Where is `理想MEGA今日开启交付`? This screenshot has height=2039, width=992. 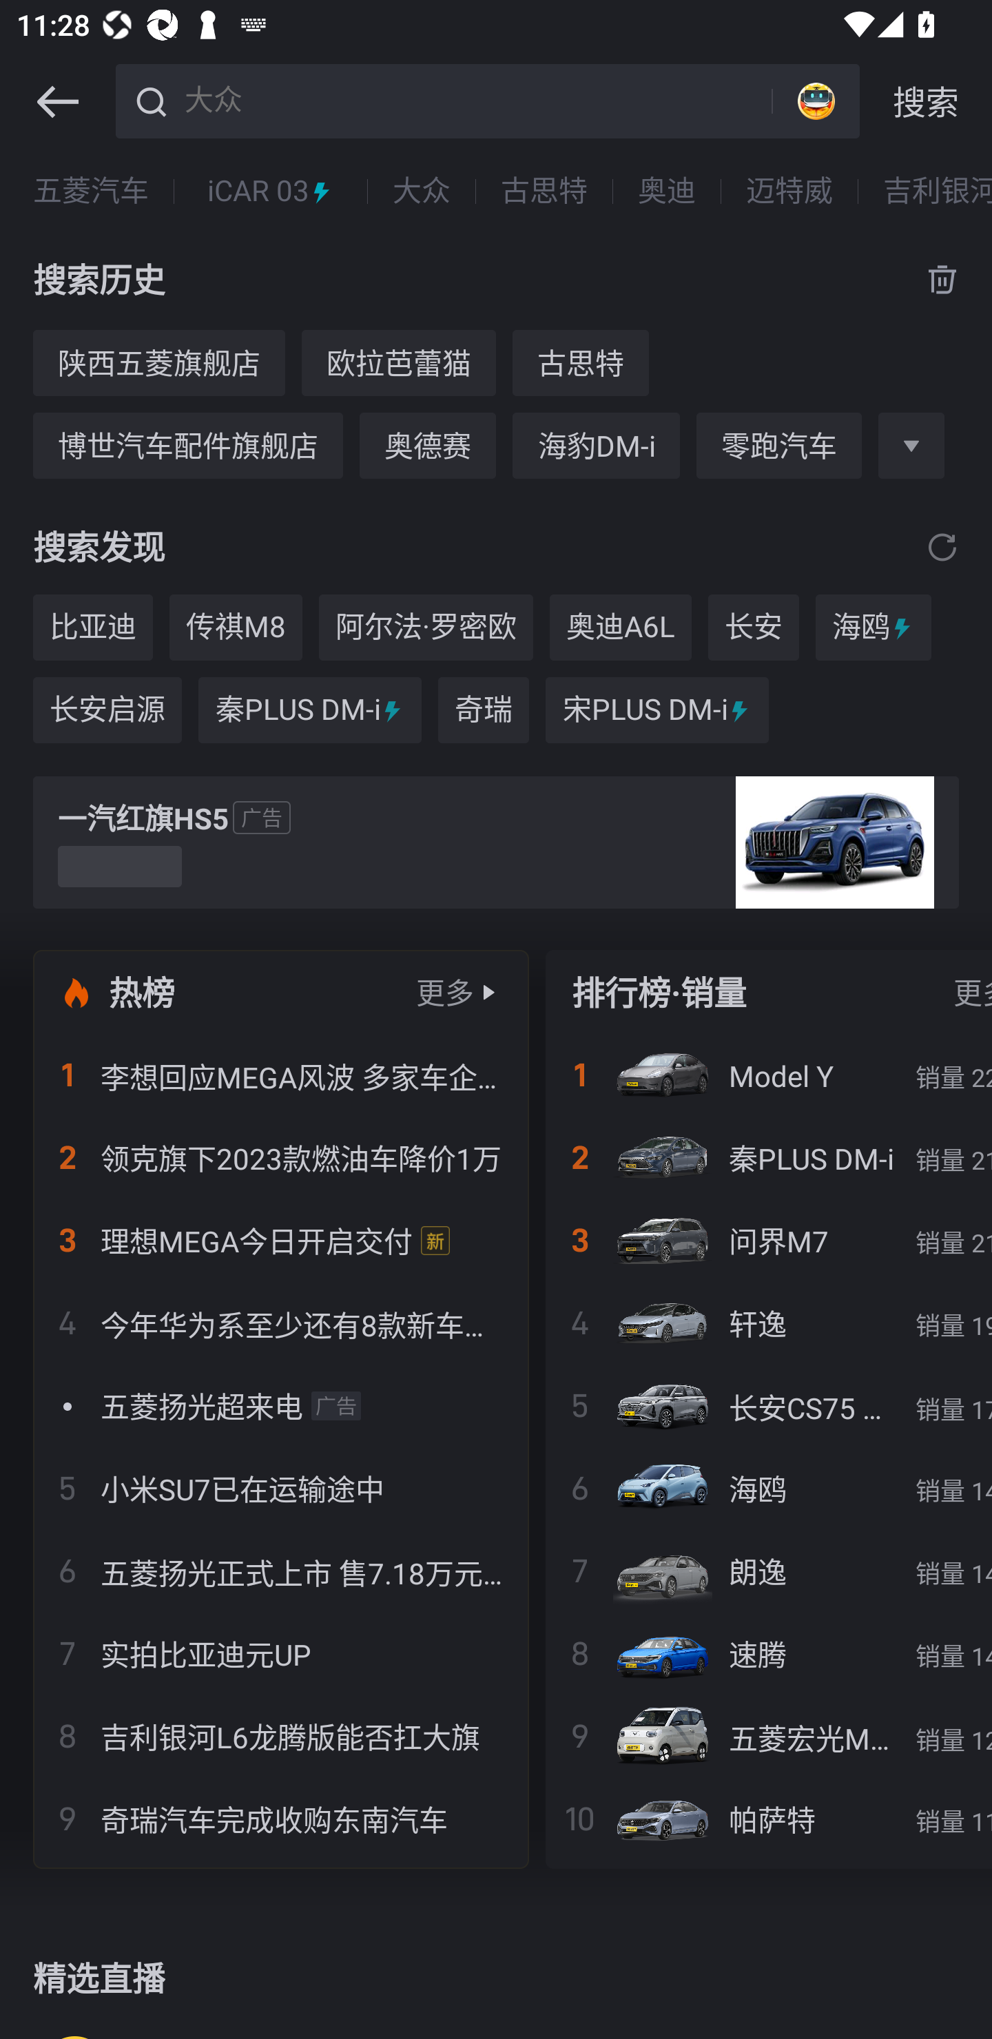
理想MEGA今日开启交付 is located at coordinates (281, 1240).